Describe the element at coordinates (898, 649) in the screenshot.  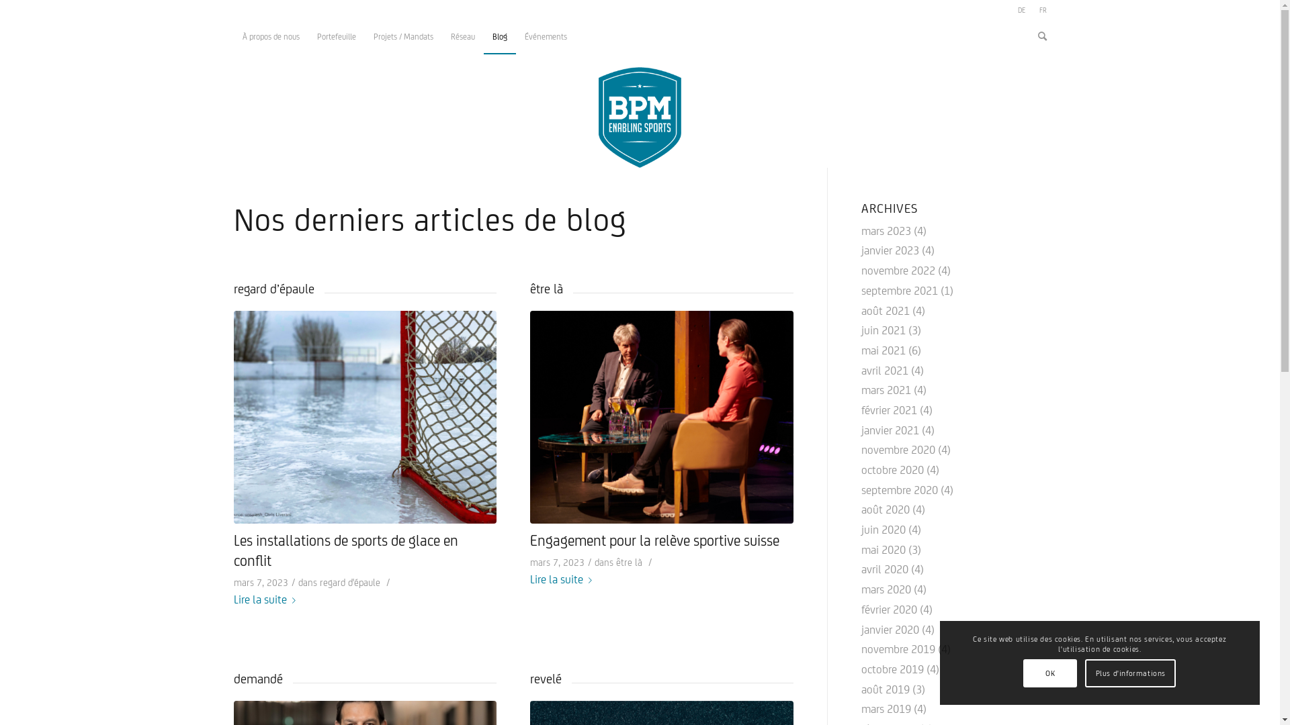
I see `novembre 2019` at that location.